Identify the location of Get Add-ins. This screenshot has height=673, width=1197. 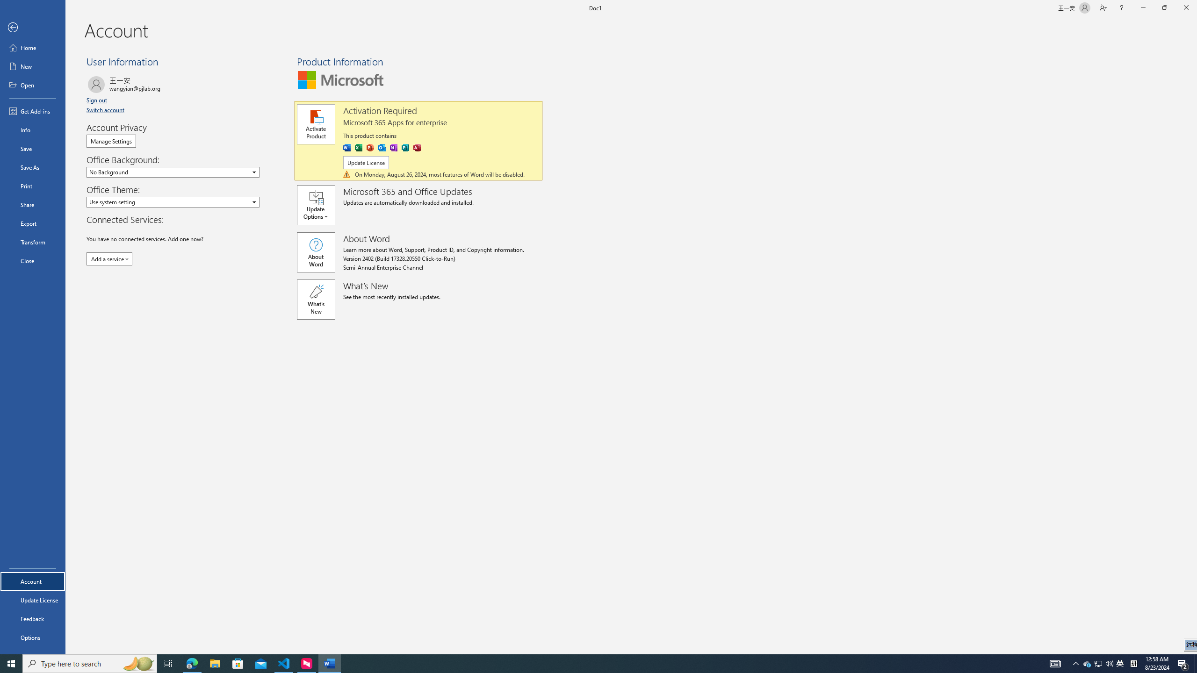
(33, 111).